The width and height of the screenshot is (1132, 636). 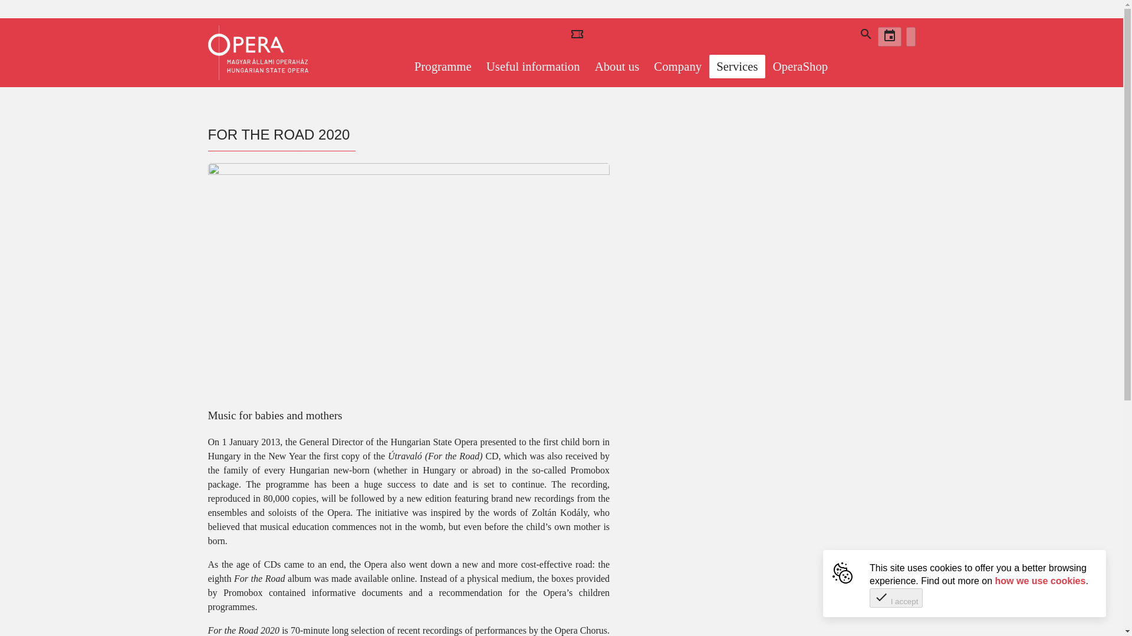 What do you see at coordinates (677, 66) in the screenshot?
I see `Company` at bounding box center [677, 66].